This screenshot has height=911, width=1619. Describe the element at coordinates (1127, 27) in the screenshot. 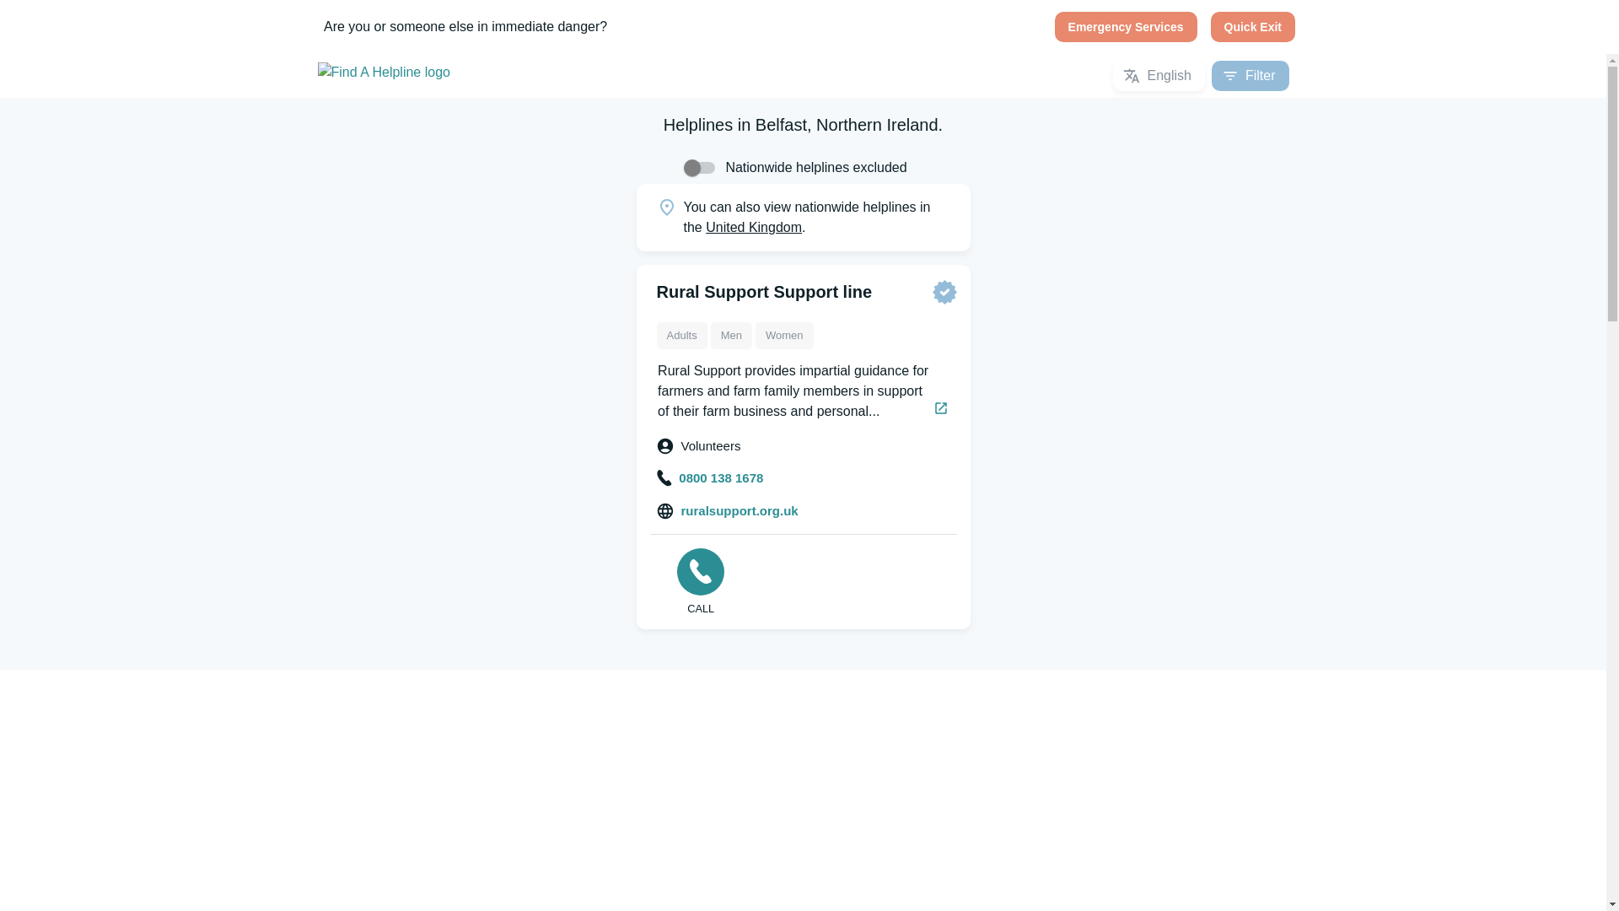

I see `Emergency Services` at that location.